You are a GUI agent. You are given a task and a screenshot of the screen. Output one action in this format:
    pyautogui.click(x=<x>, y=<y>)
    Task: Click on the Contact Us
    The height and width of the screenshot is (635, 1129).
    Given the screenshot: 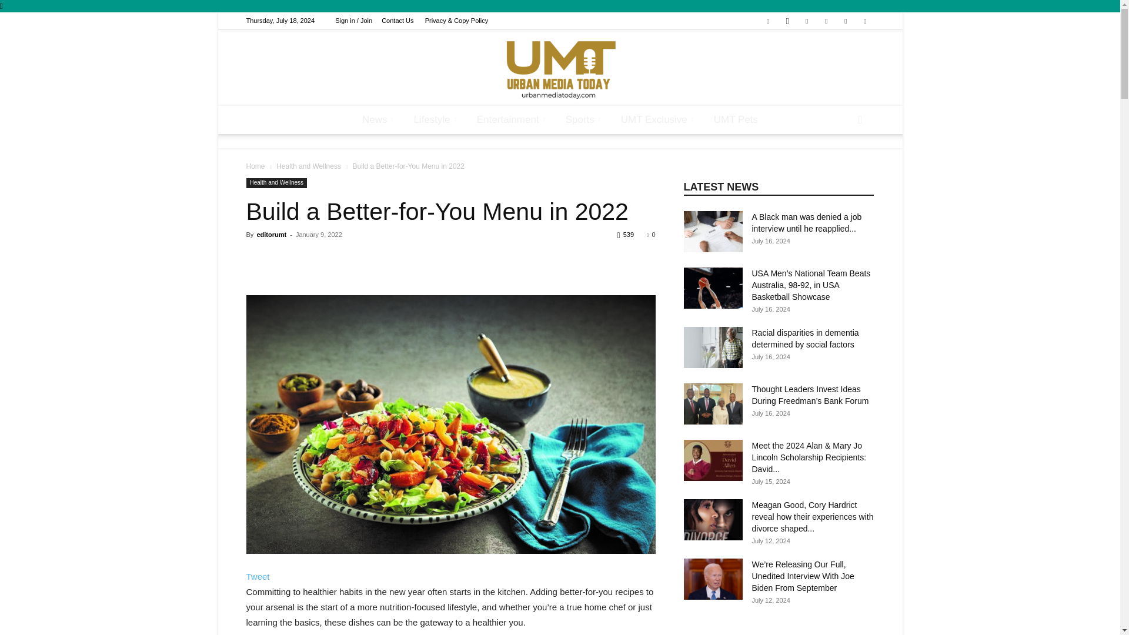 What is the action you would take?
    pyautogui.click(x=397, y=21)
    